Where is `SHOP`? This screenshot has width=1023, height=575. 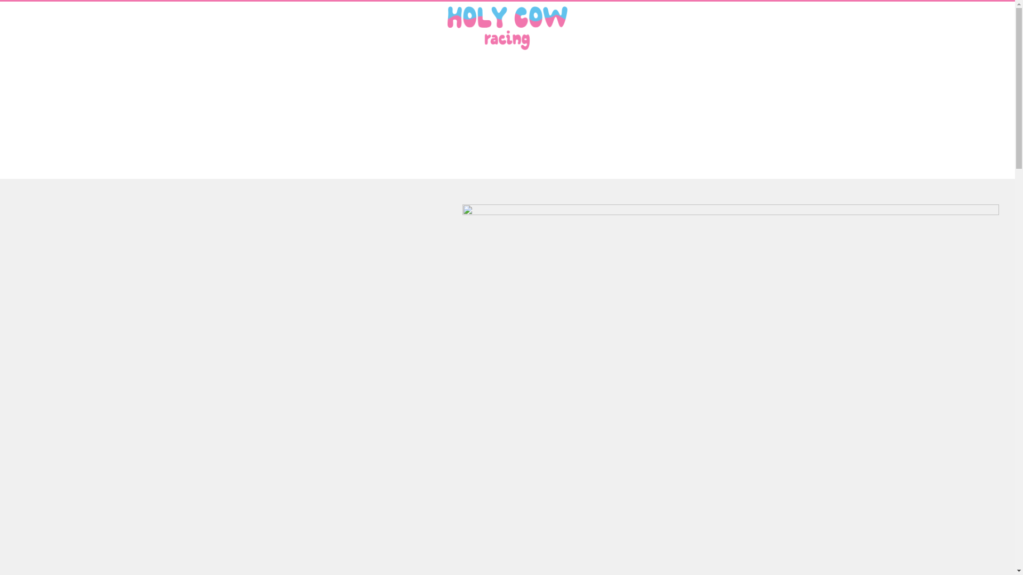
SHOP is located at coordinates (209, 29).